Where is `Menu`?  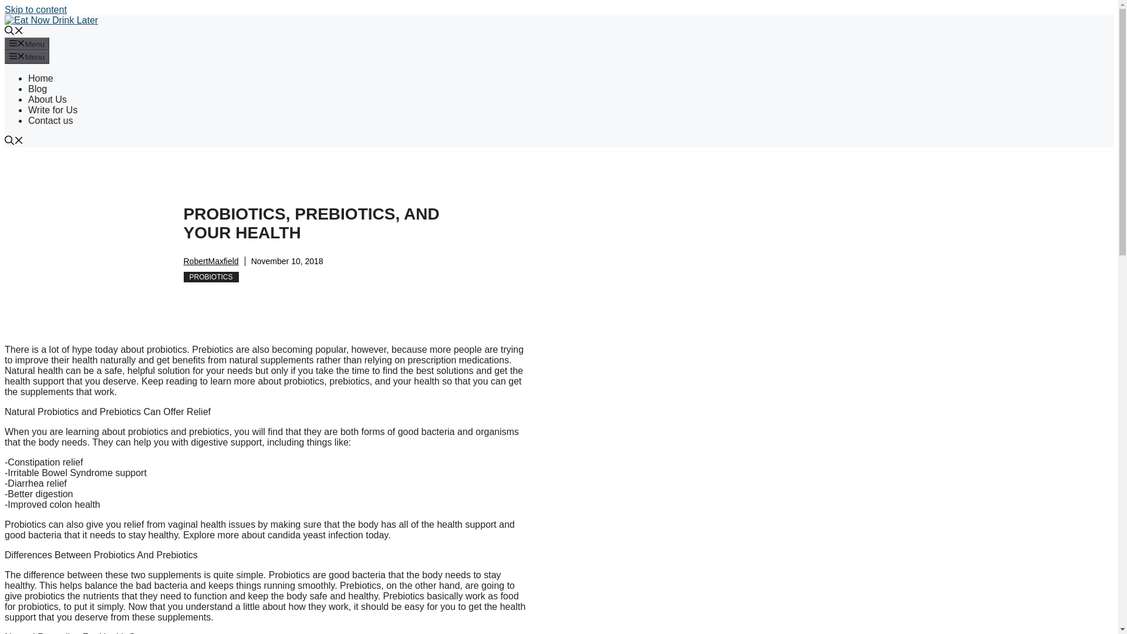 Menu is located at coordinates (27, 57).